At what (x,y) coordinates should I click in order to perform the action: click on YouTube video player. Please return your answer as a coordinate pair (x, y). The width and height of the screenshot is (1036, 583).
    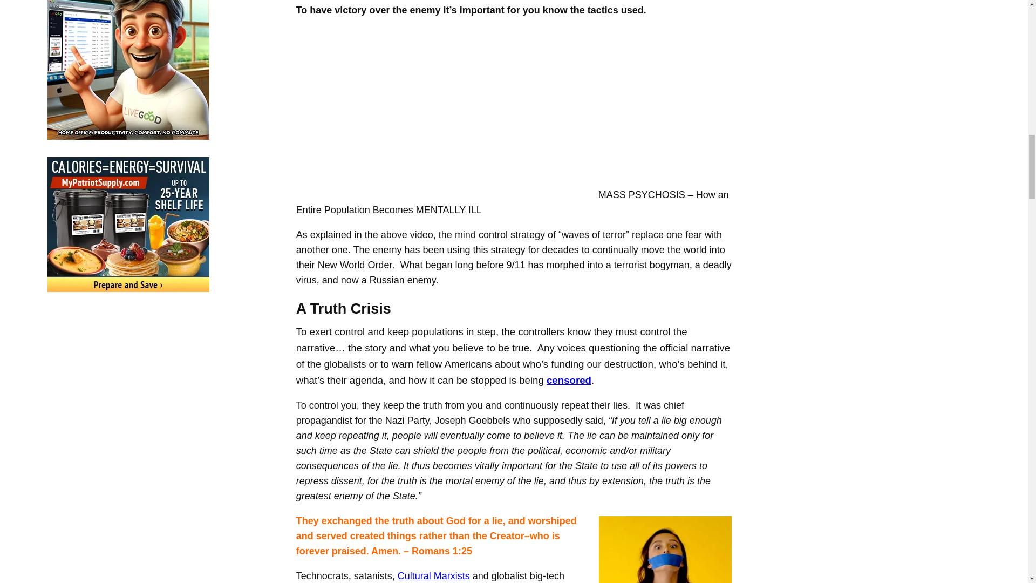
    Looking at the image, I should click on (447, 113).